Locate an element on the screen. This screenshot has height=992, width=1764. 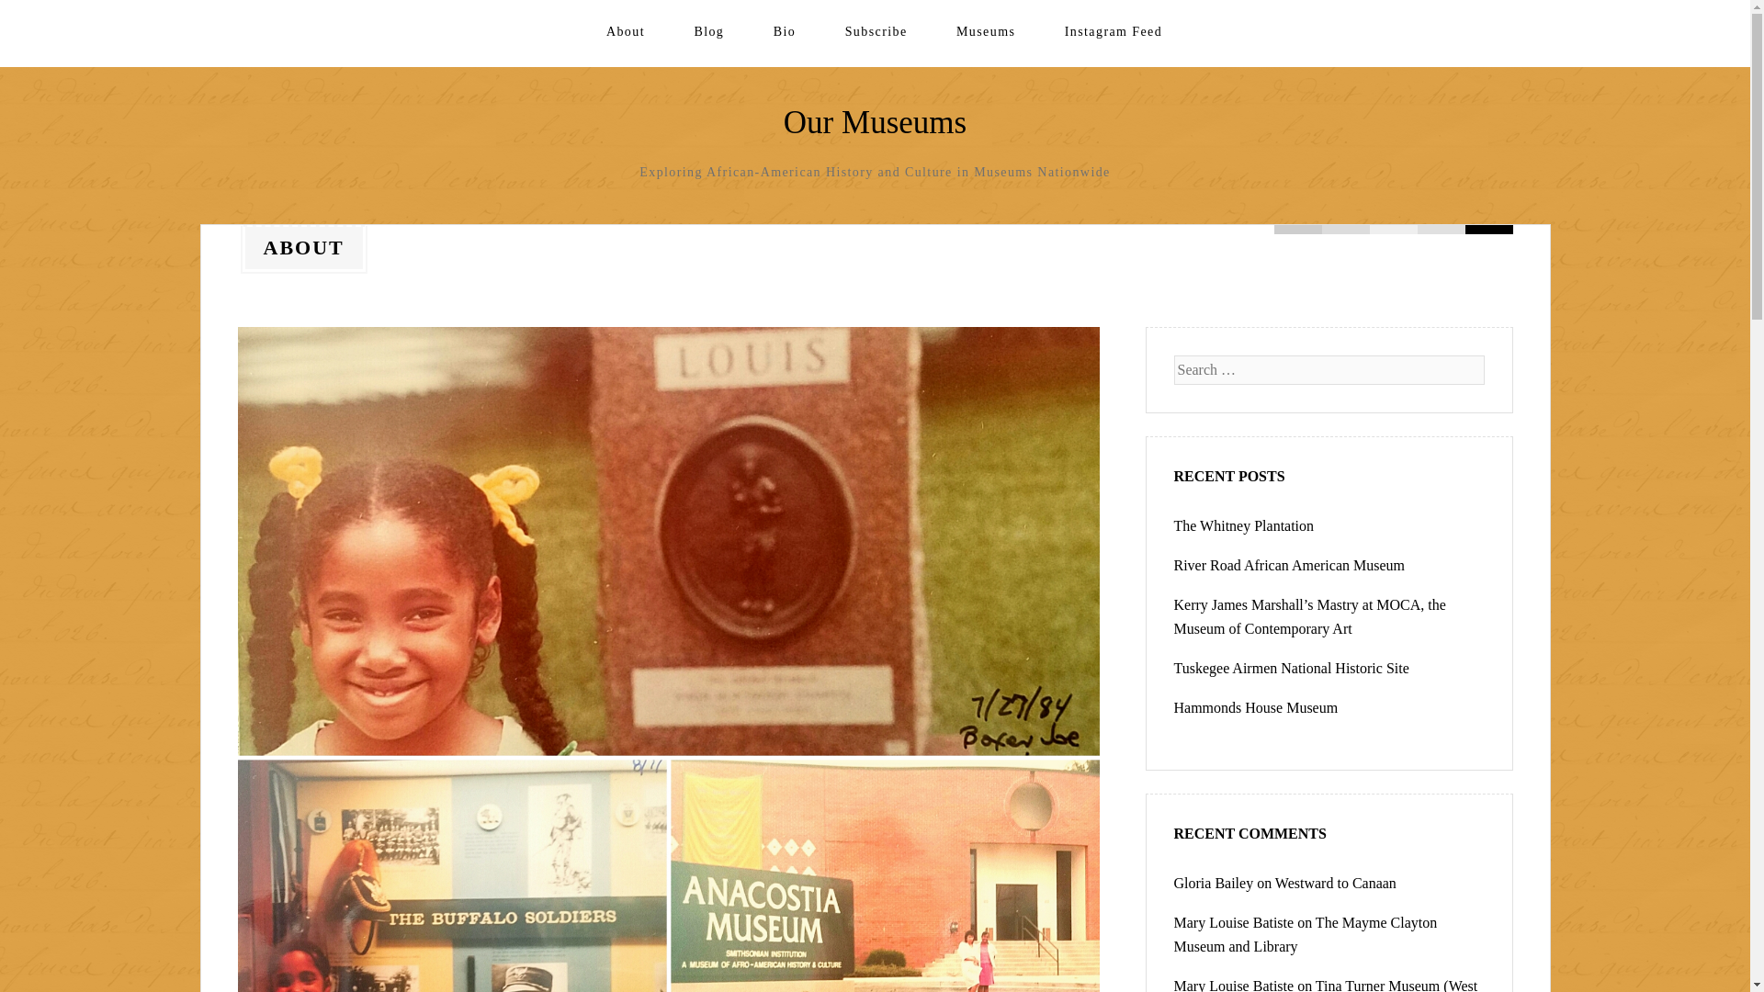
About is located at coordinates (626, 31).